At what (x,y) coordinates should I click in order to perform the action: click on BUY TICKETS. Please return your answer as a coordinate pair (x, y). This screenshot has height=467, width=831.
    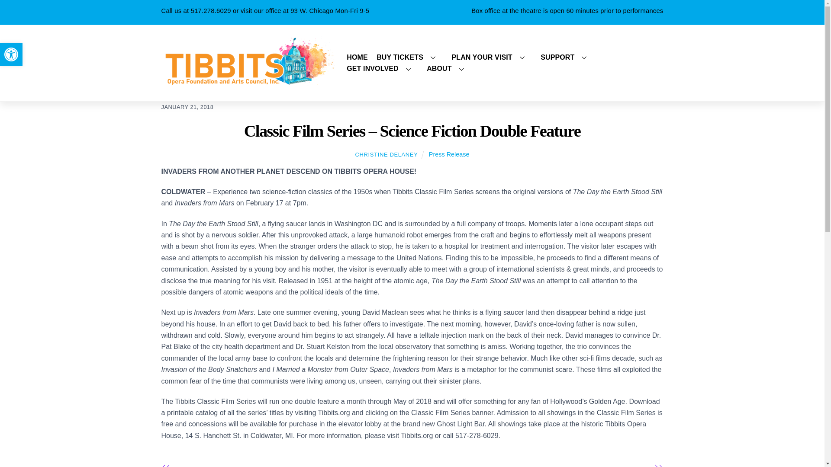
    Looking at the image, I should click on (357, 57).